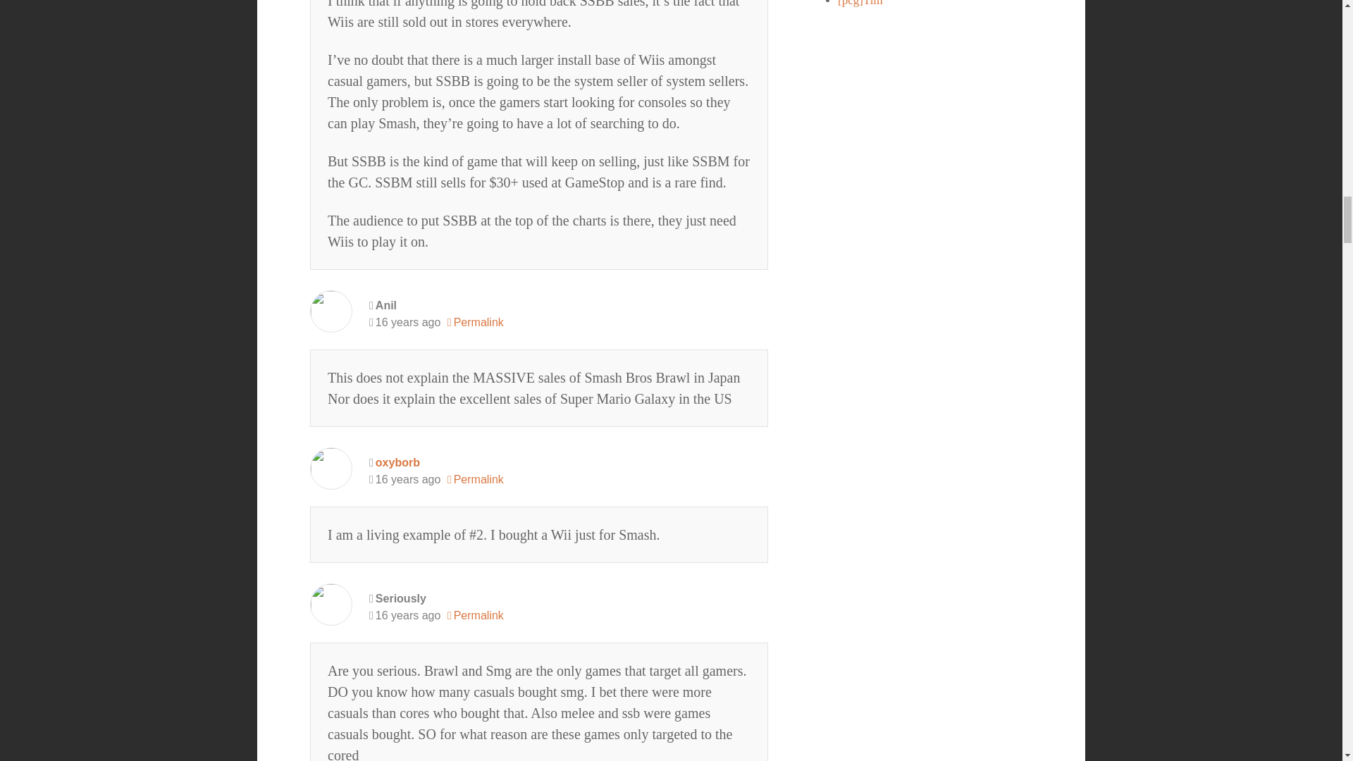  What do you see at coordinates (475, 615) in the screenshot?
I see `Permalink` at bounding box center [475, 615].